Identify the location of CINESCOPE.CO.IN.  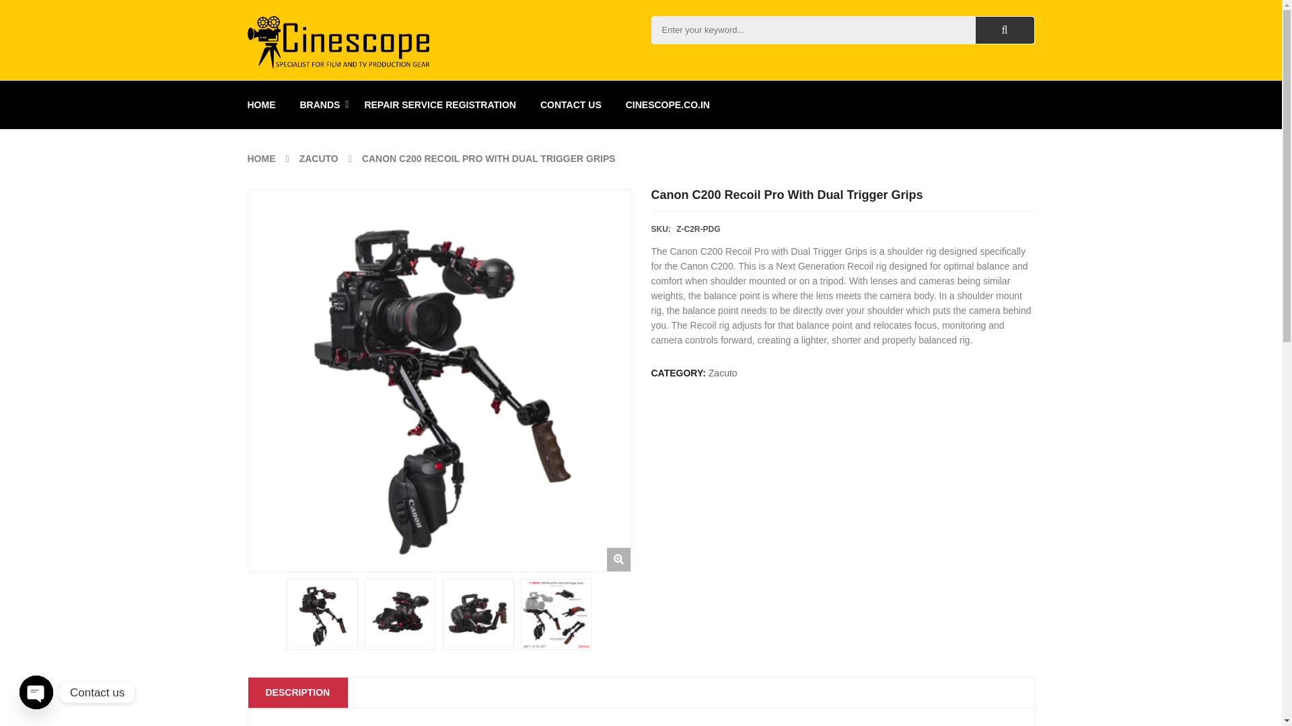
(668, 105).